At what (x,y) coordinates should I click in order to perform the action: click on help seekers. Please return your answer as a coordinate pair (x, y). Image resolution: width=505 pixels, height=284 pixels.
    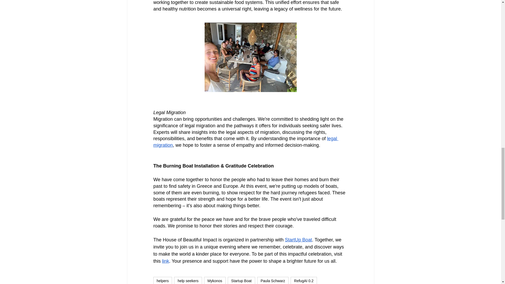
    Looking at the image, I should click on (188, 280).